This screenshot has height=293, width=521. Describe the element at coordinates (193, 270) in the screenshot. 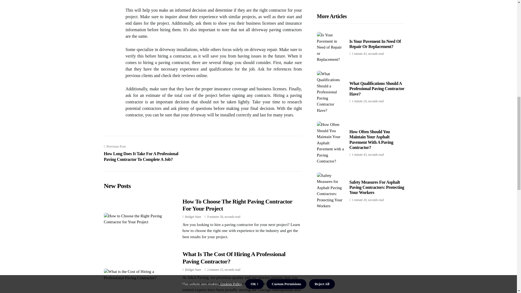

I see `Posts by Bridget Stare` at that location.